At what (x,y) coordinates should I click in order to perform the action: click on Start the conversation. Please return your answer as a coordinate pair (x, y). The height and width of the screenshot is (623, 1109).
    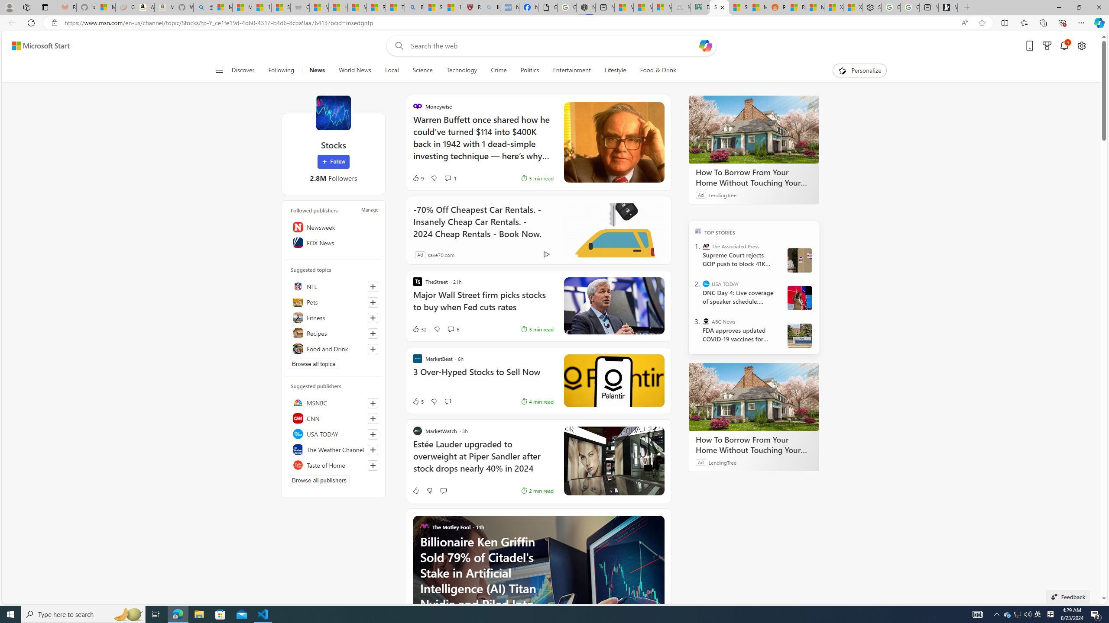
    Looking at the image, I should click on (443, 491).